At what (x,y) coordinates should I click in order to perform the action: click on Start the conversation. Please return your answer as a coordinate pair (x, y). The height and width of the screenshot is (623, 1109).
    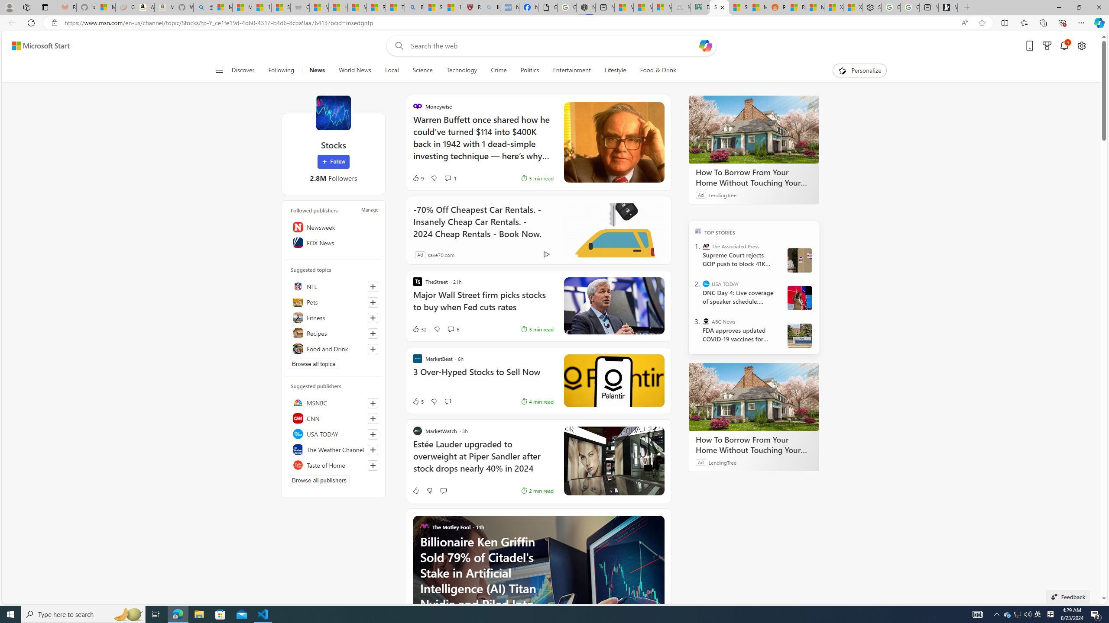
    Looking at the image, I should click on (443, 491).